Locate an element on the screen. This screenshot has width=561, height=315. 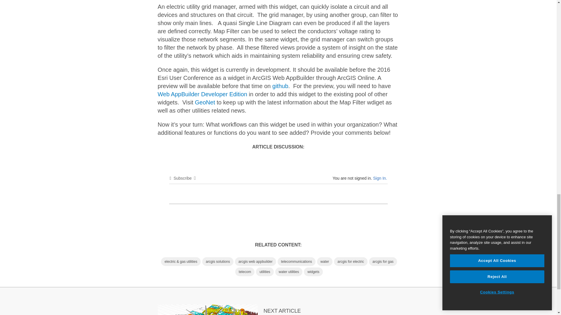
telecom is located at coordinates (245, 272).